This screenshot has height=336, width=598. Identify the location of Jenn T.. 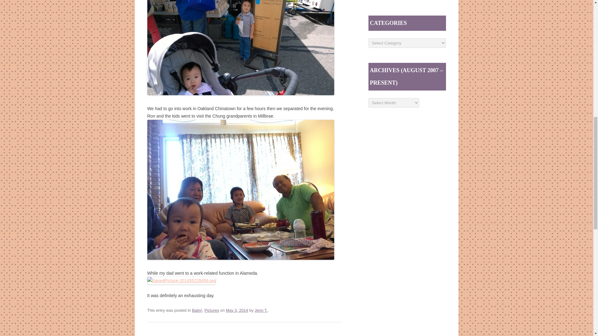
(261, 310).